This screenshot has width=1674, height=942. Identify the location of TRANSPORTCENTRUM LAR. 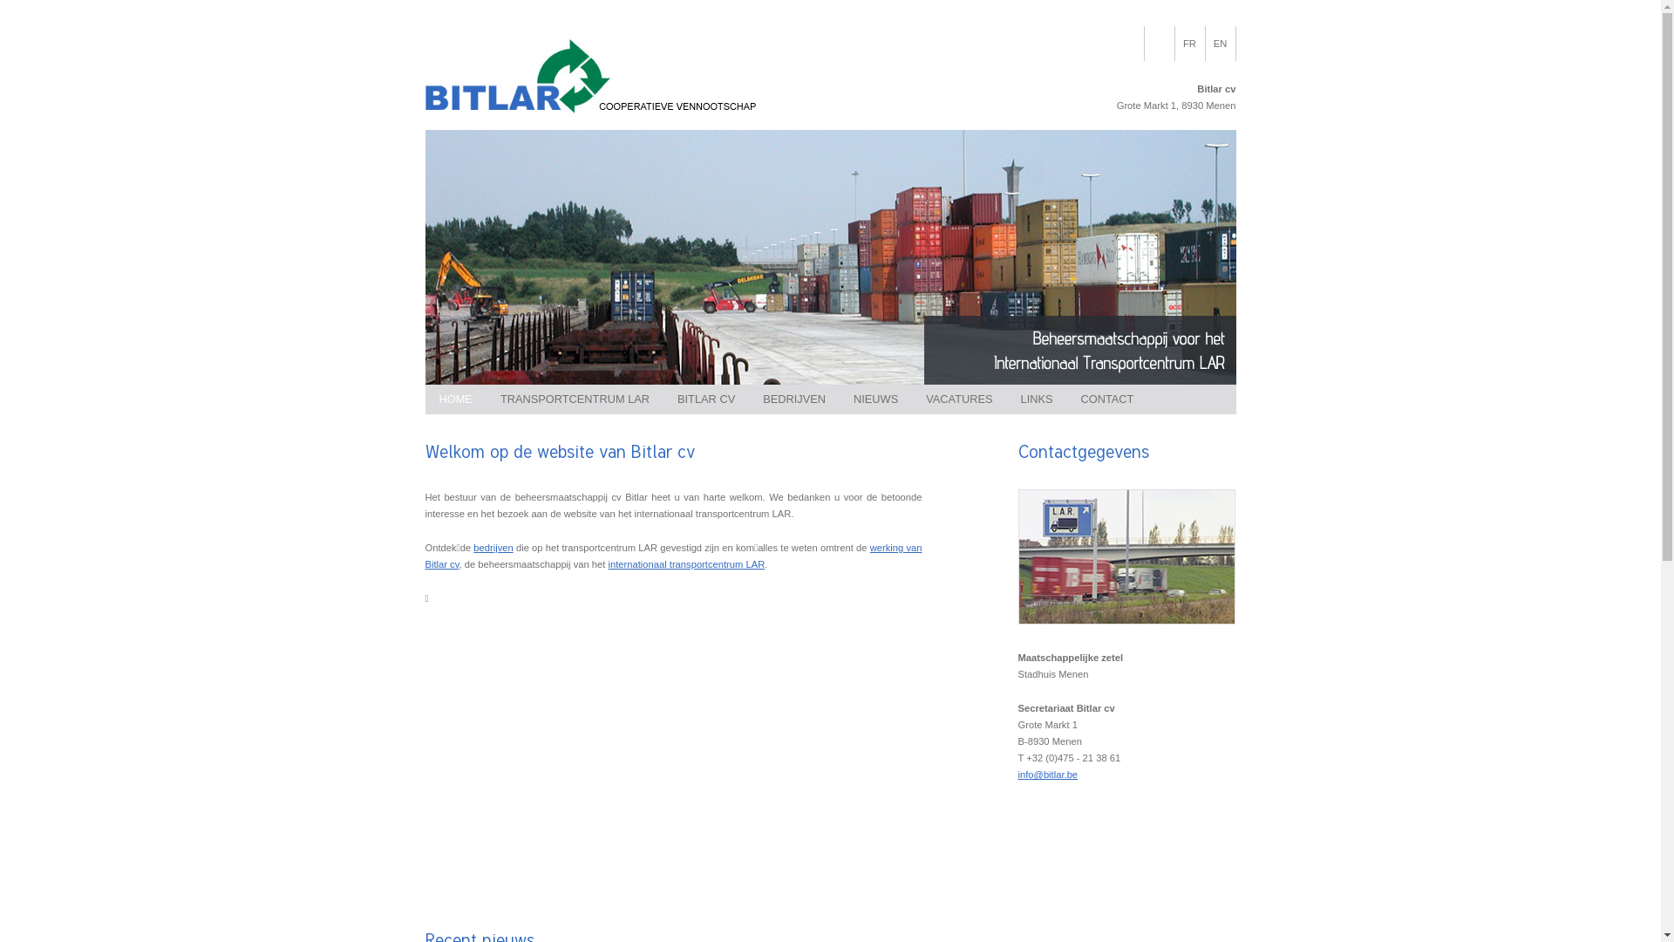
(575, 399).